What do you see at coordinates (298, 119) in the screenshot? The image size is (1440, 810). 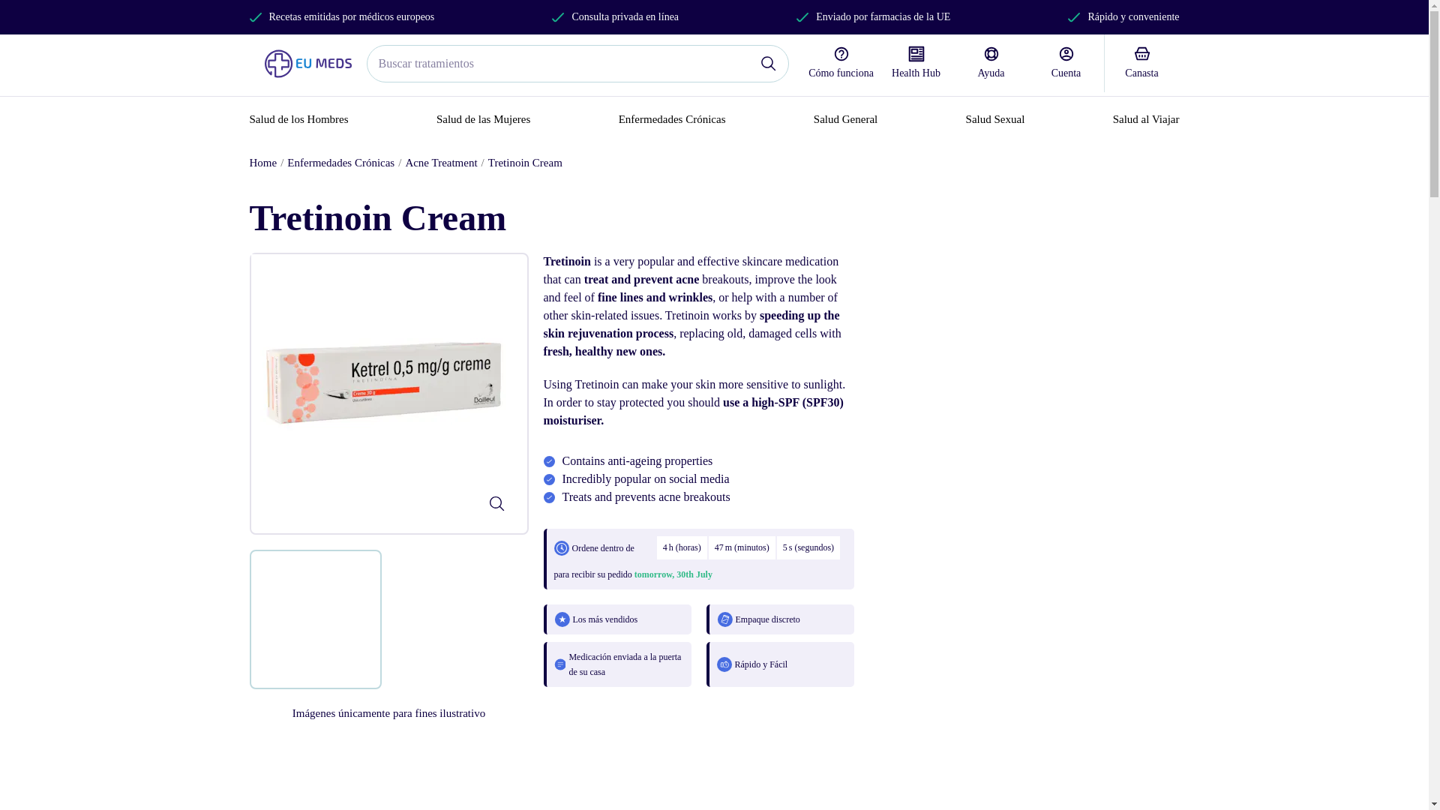 I see `Salud de los Hombres` at bounding box center [298, 119].